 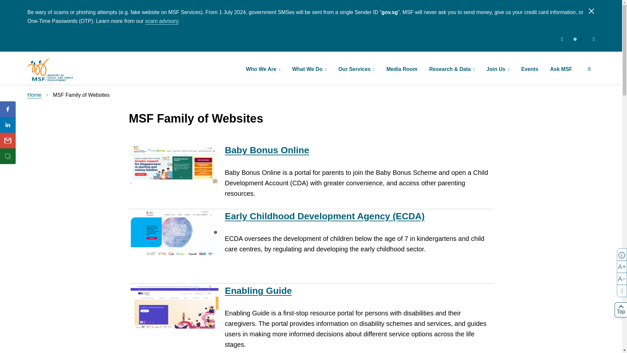 I want to click on MSF logo, so click(x=50, y=70).